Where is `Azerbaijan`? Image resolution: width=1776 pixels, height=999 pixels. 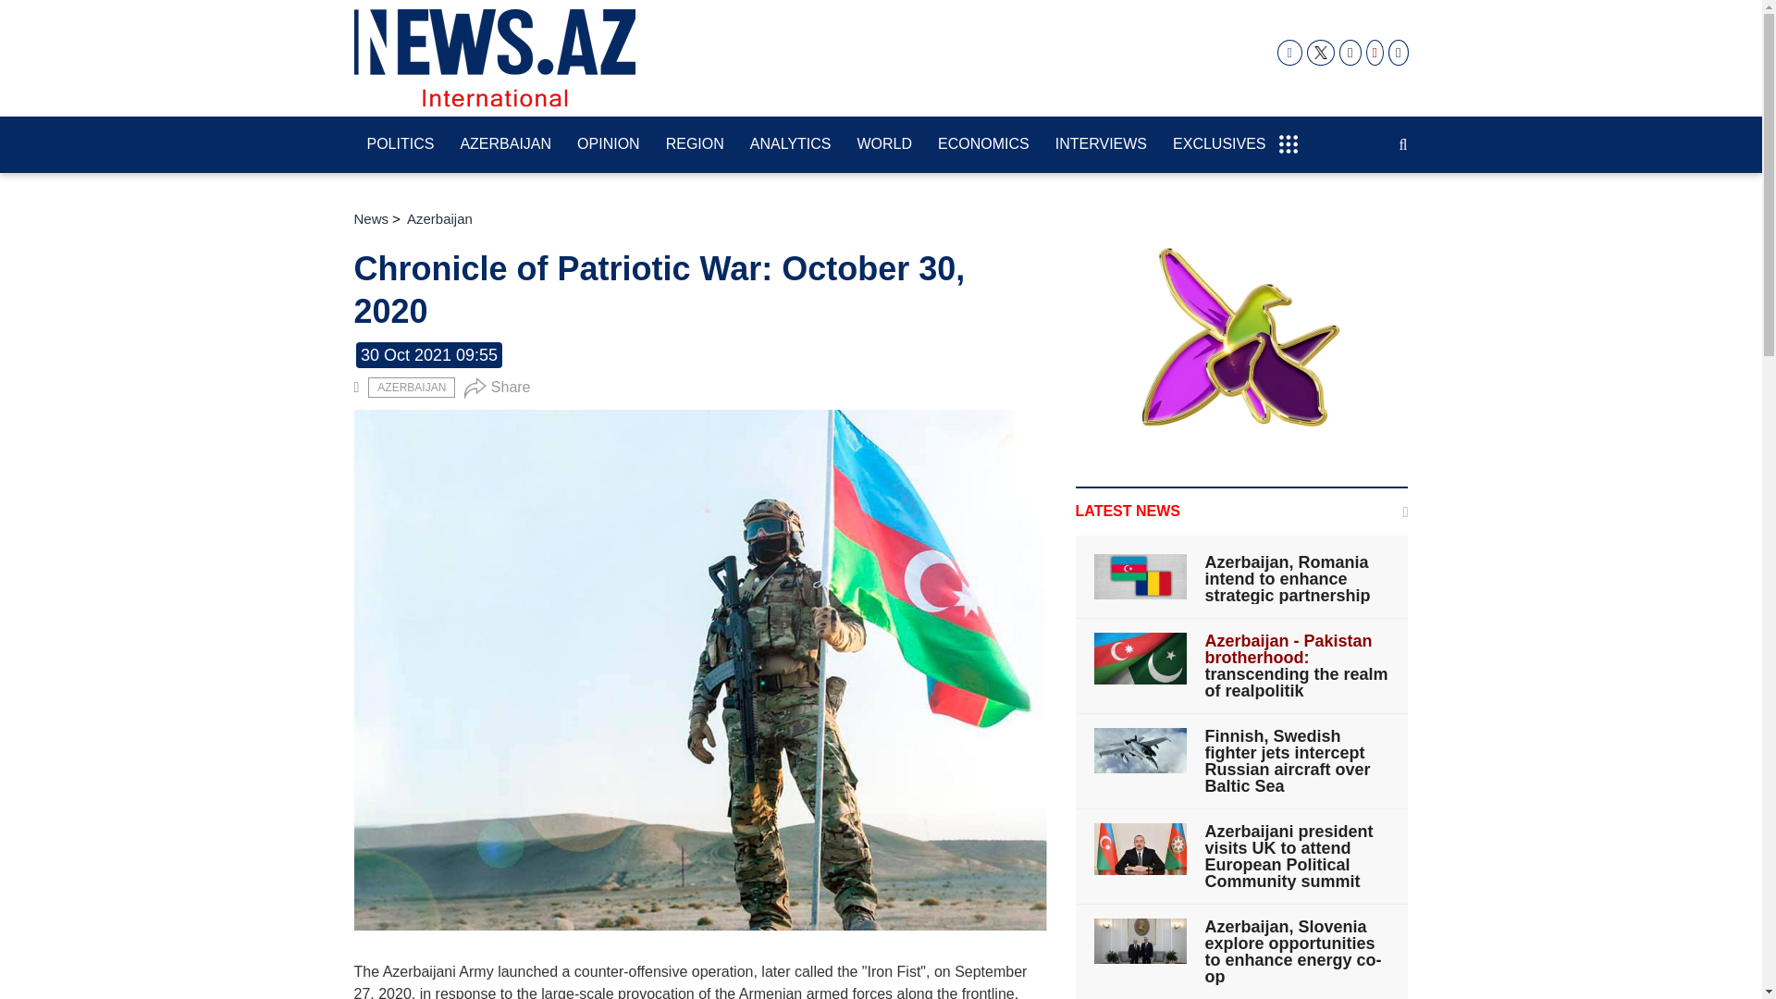
Azerbaijan is located at coordinates (411, 387).